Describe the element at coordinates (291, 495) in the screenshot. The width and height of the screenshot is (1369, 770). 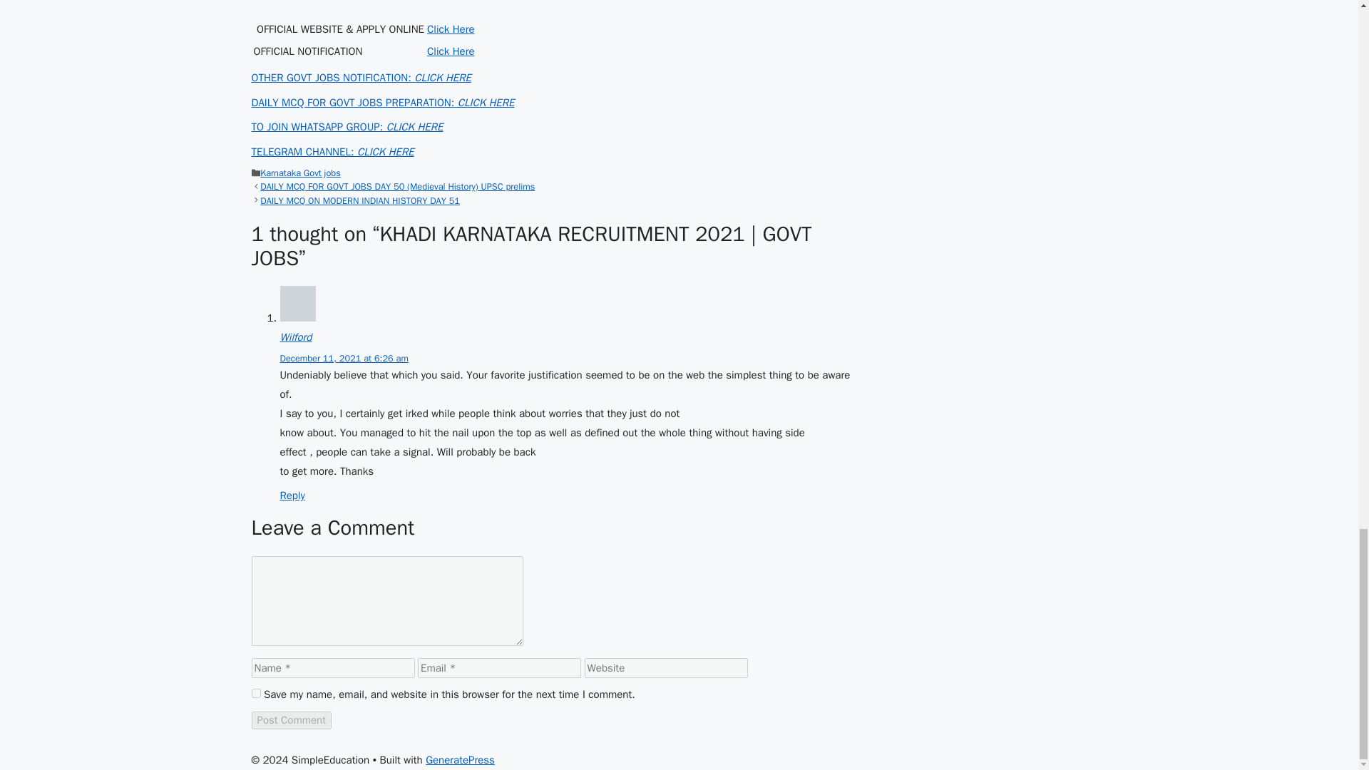
I see `Reply` at that location.